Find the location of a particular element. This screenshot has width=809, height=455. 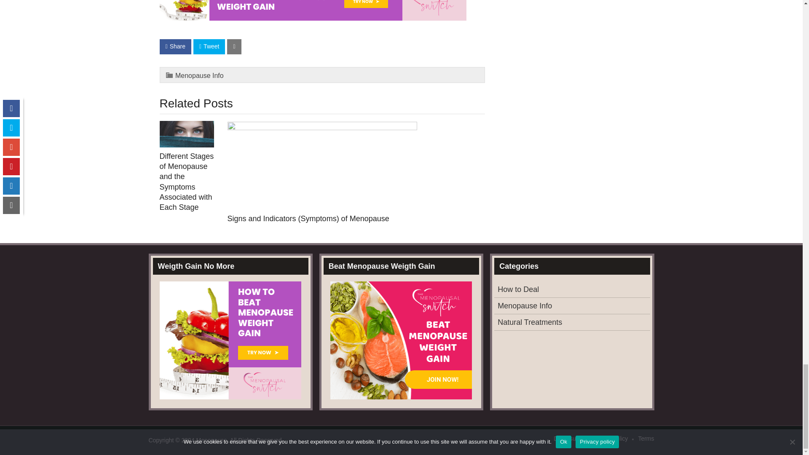

Menopause Weigth Gain No More is located at coordinates (313, 18).